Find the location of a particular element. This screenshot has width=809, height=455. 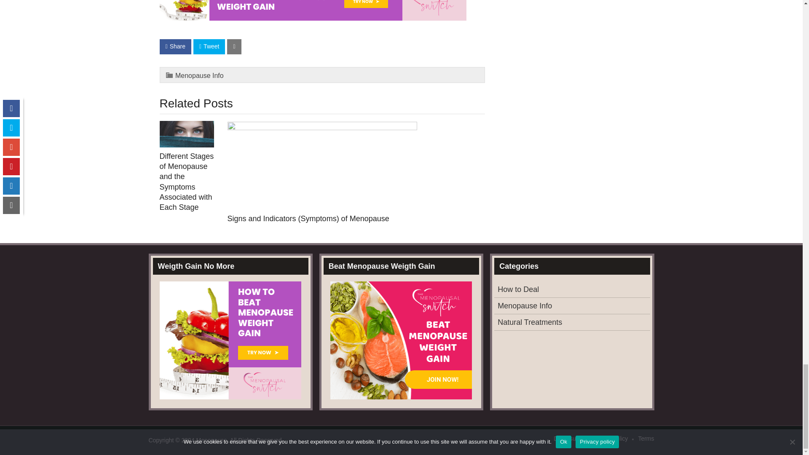

Menopause Weigth Gain No More is located at coordinates (313, 18).